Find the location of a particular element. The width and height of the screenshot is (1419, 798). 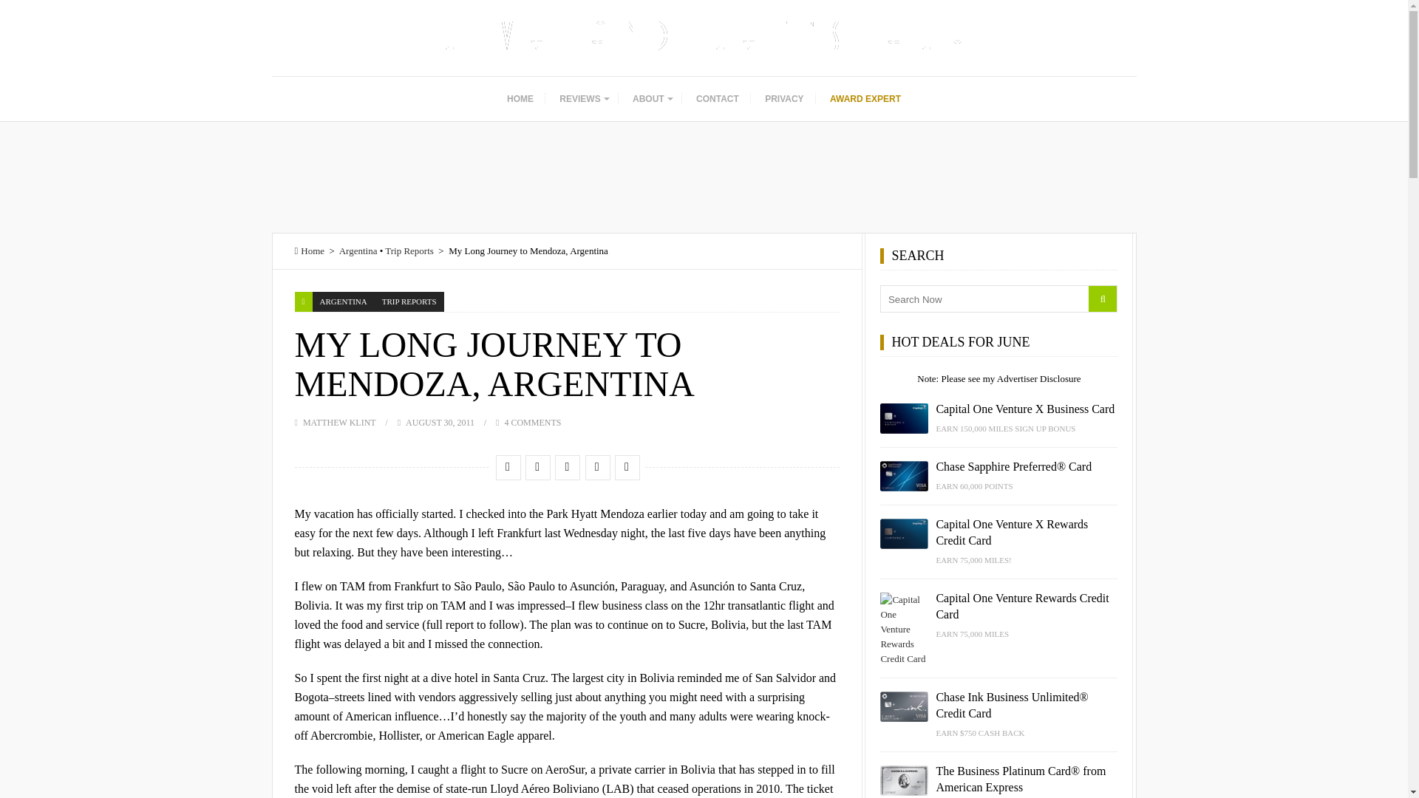

View all posts in Trip Reports is located at coordinates (409, 301).